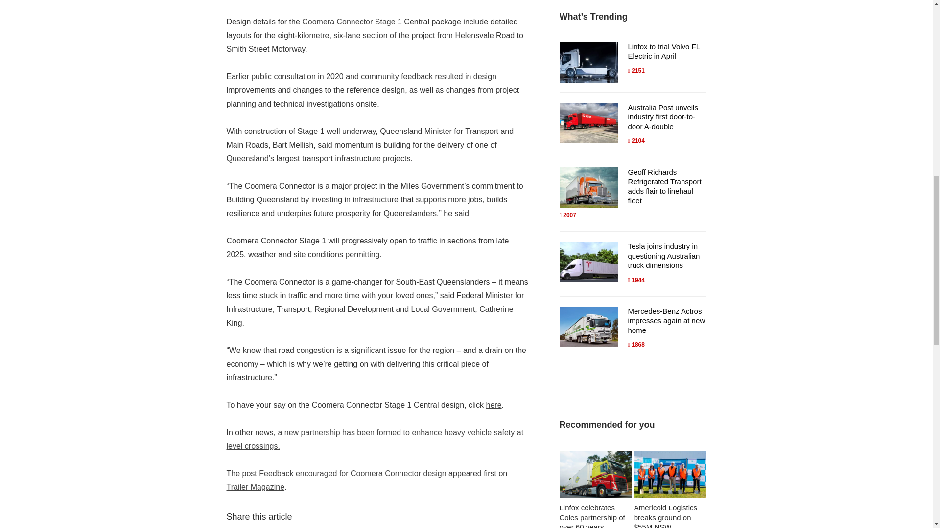 The width and height of the screenshot is (940, 528). Describe the element at coordinates (352, 22) in the screenshot. I see `Coomera Connector Stage 1` at that location.